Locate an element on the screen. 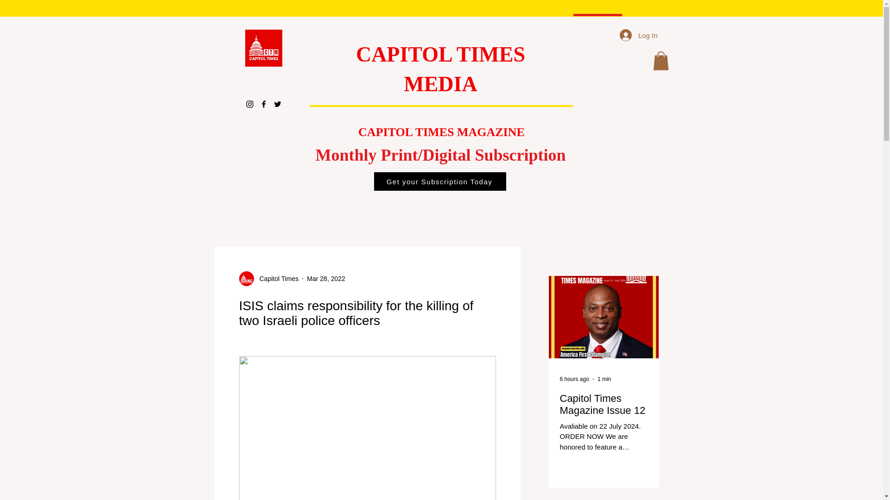 The height and width of the screenshot is (500, 890). CAPITOL TIMES MAGAZINE is located at coordinates (441, 132).